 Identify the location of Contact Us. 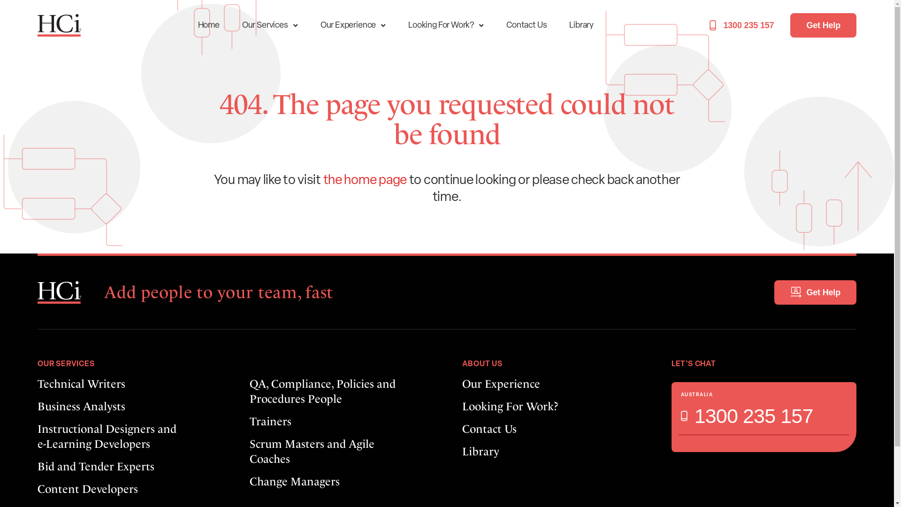
(527, 25).